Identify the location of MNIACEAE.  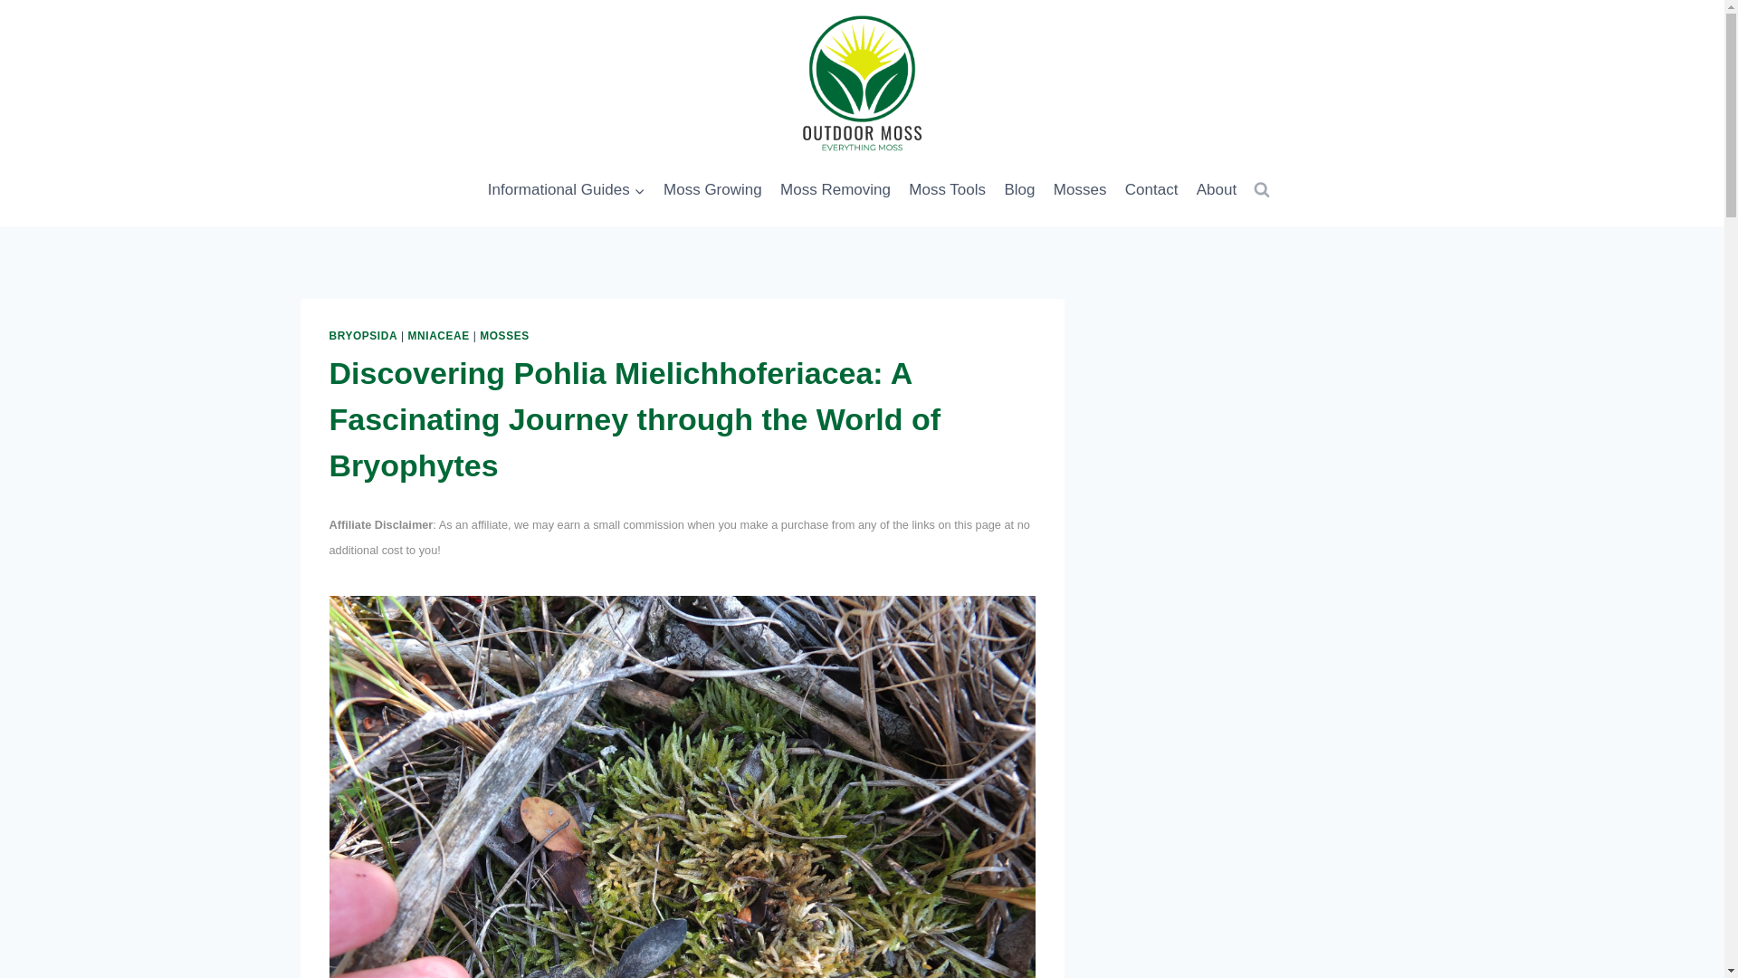
(438, 335).